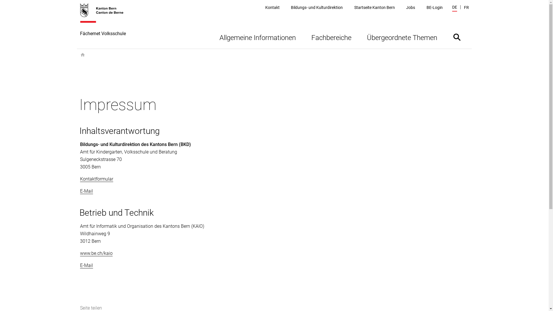  What do you see at coordinates (331, 37) in the screenshot?
I see `Fachbereiche` at bounding box center [331, 37].